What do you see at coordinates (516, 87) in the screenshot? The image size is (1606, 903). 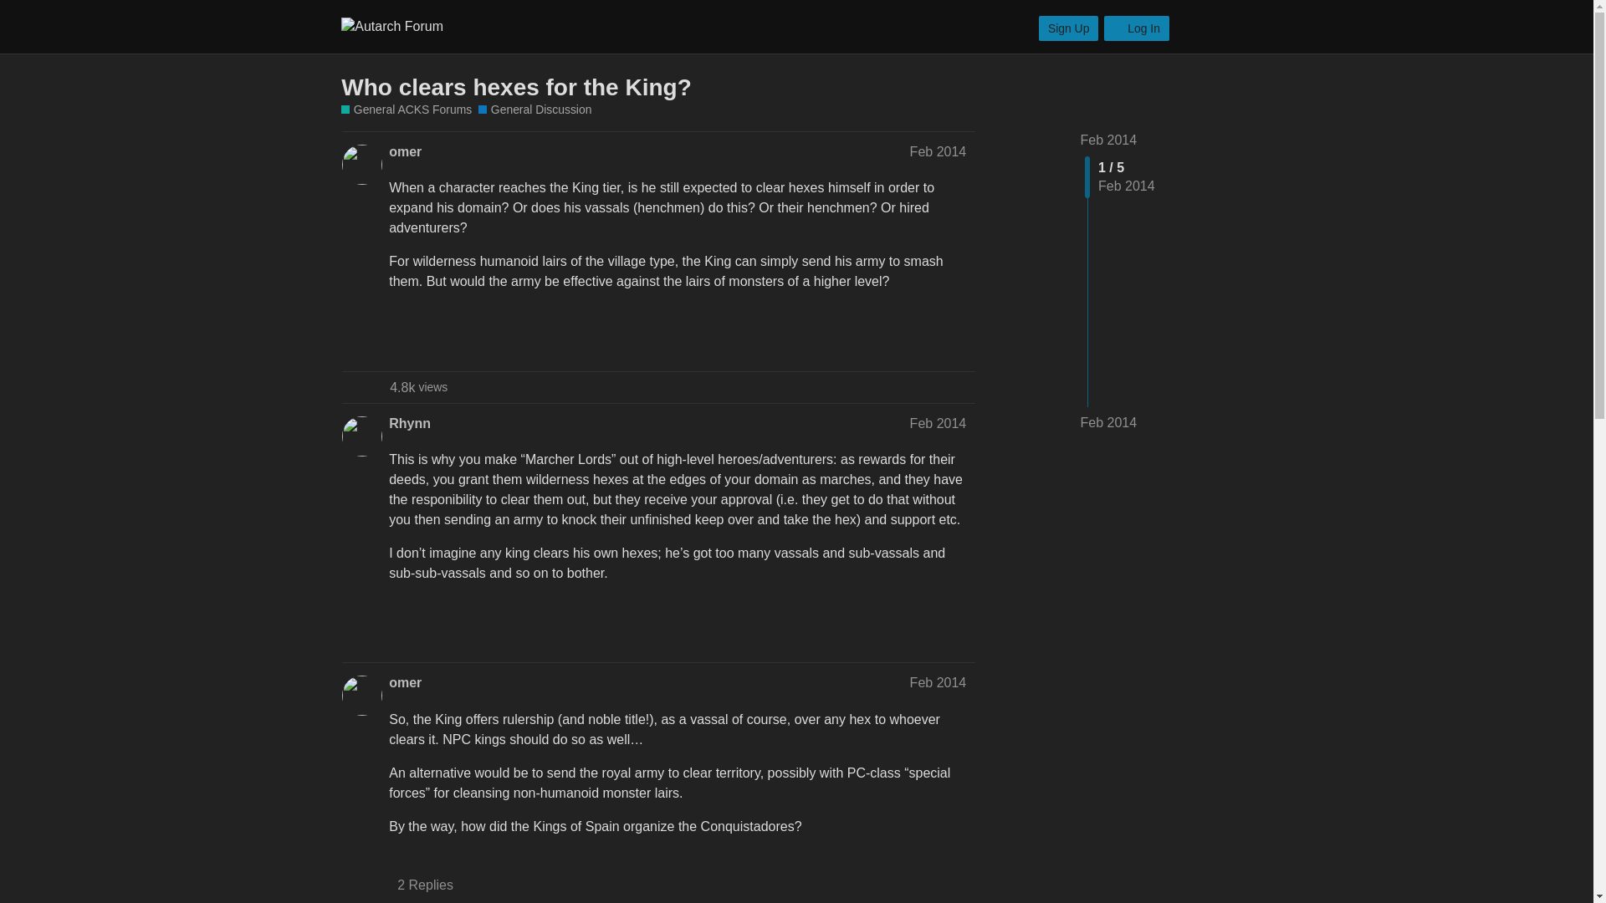 I see `Who clears hexes for the King?` at bounding box center [516, 87].